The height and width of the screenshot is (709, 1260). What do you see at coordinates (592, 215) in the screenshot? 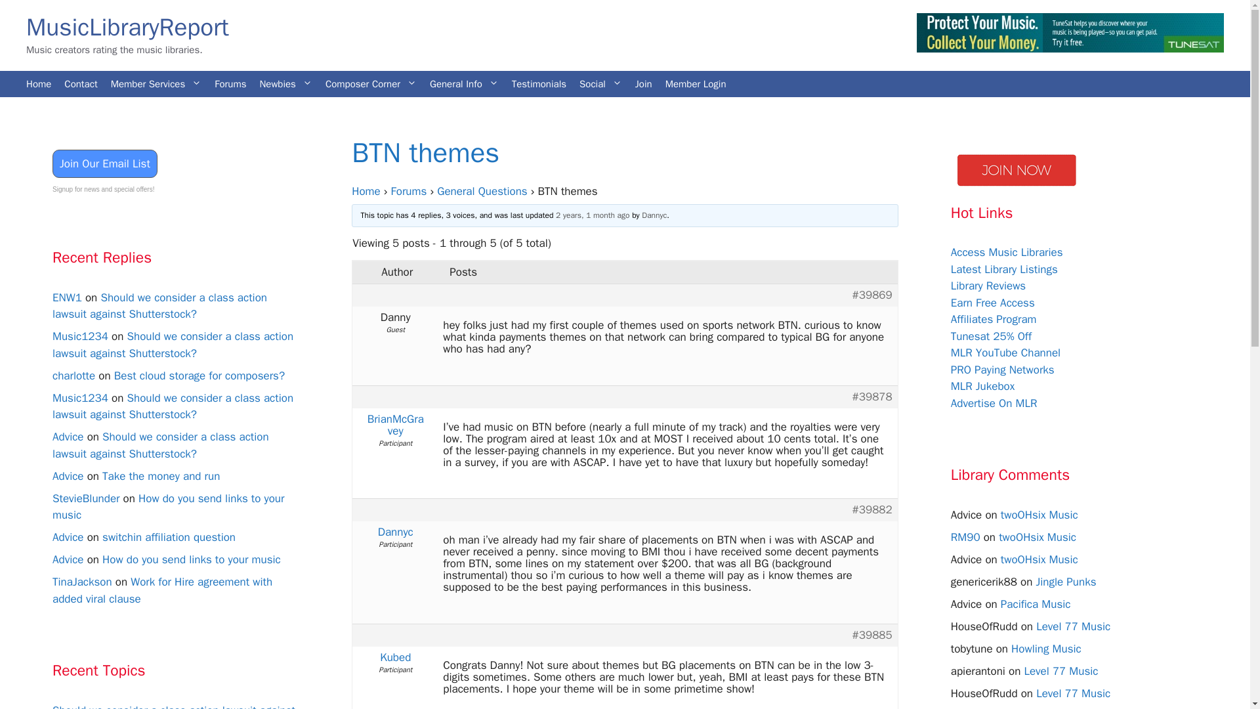
I see `Reply To: BTN themes` at bounding box center [592, 215].